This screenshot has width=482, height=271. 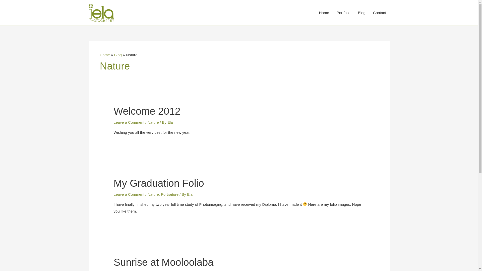 I want to click on Home, so click(x=105, y=55).